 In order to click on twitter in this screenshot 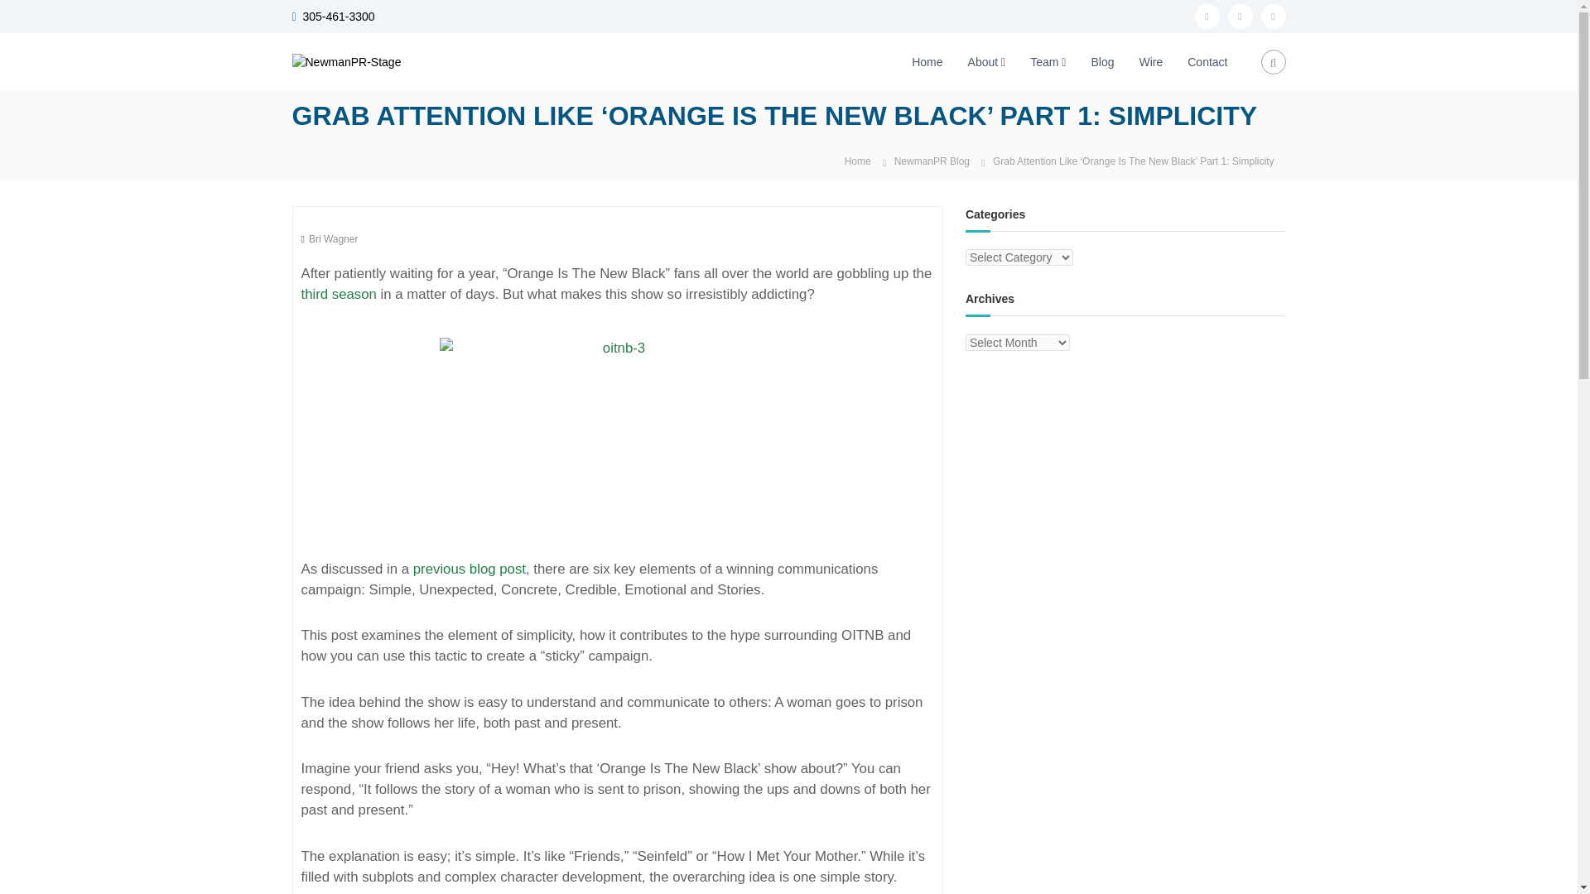, I will do `click(1240, 17)`.